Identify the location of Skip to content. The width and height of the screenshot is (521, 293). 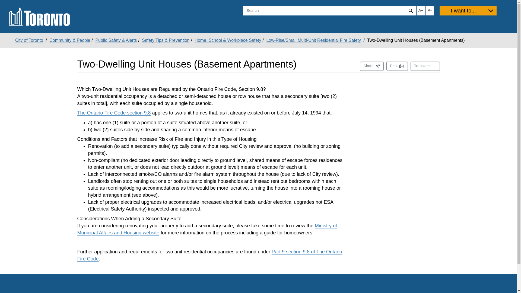
(4, 4).